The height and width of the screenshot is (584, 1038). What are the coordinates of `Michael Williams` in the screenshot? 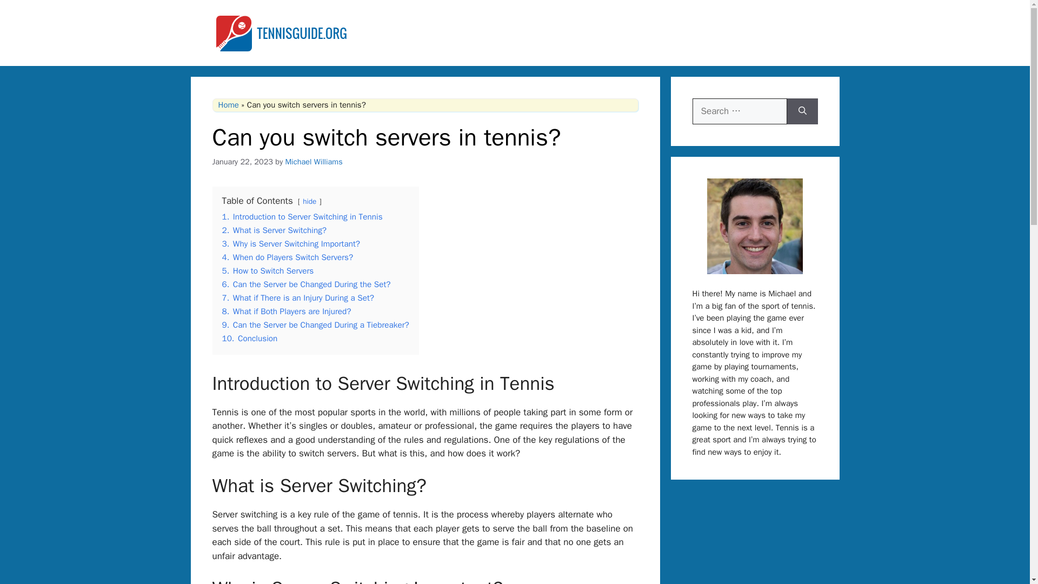 It's located at (314, 161).